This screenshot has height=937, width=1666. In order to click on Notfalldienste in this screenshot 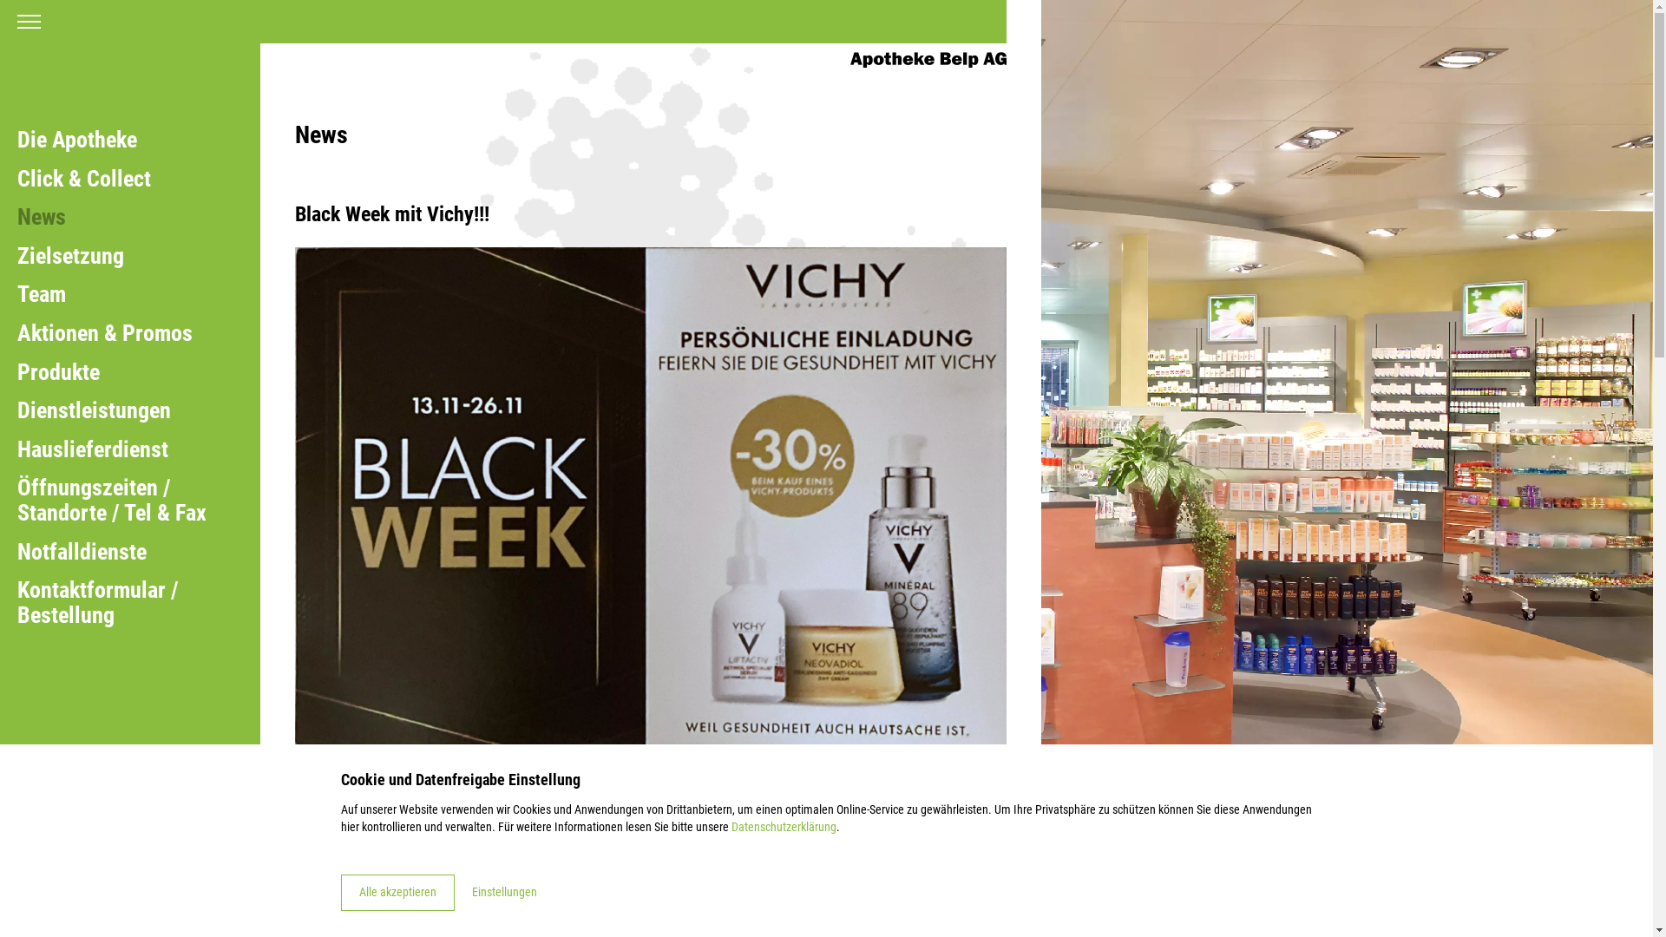, I will do `click(121, 552)`.